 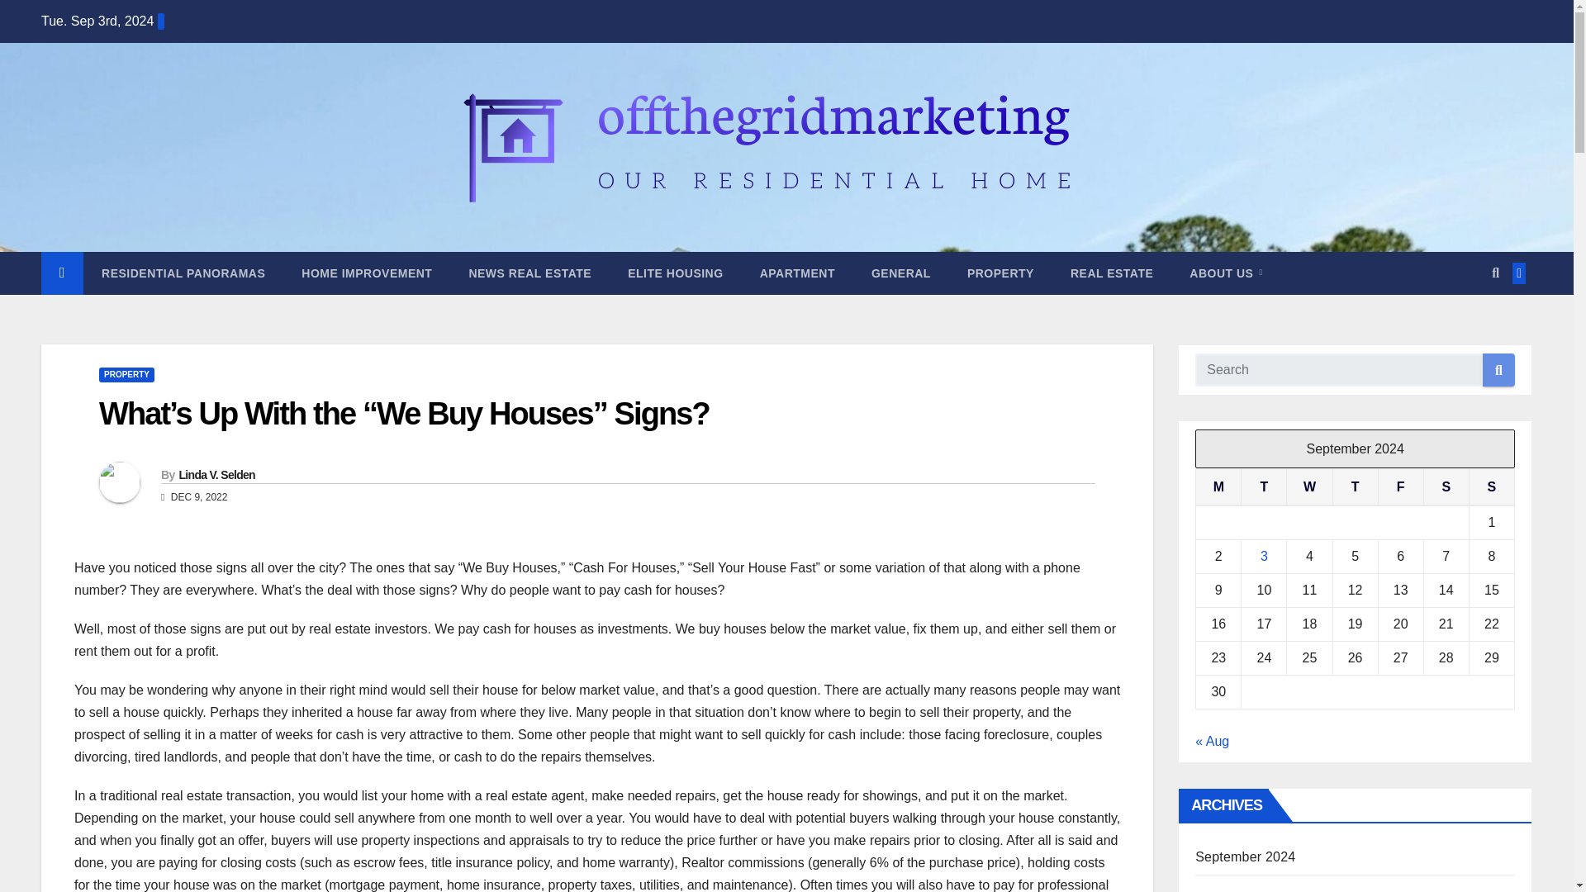 I want to click on Property, so click(x=1000, y=273).